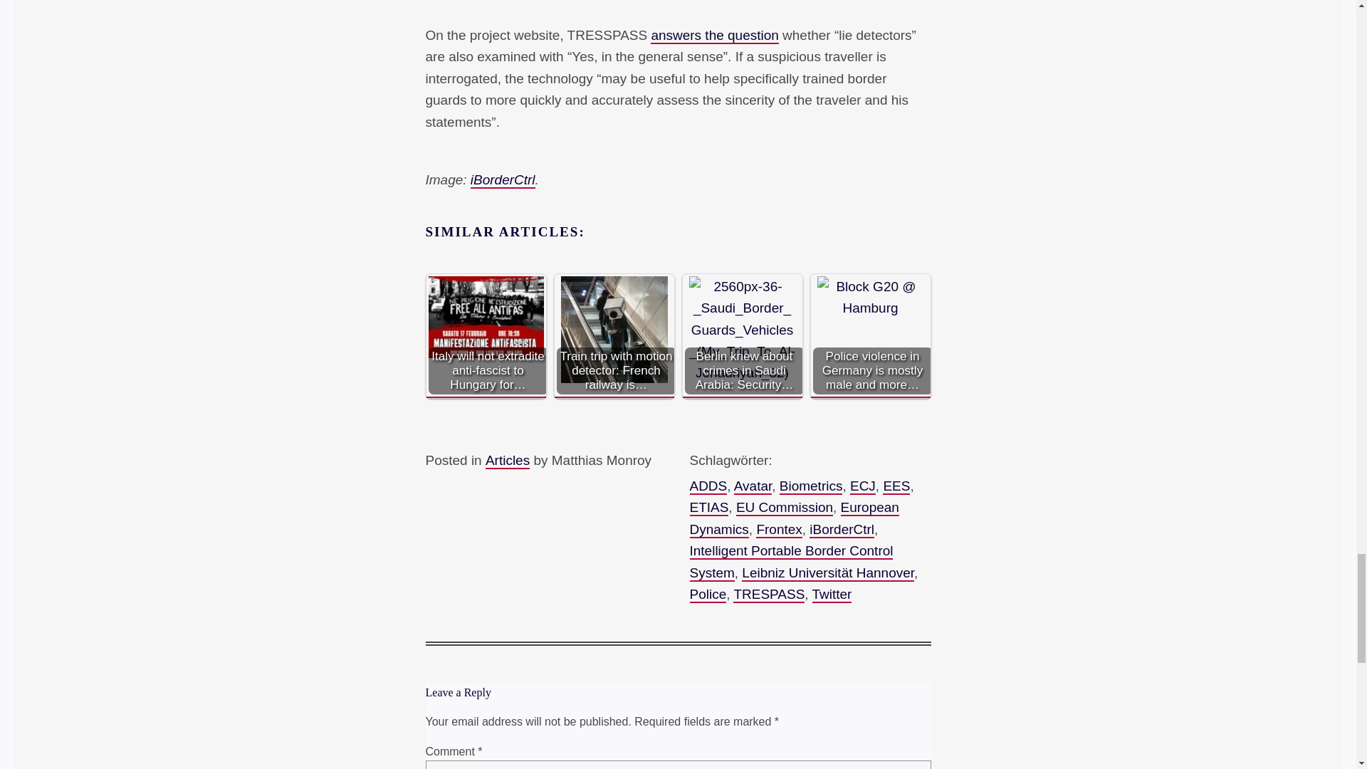 The width and height of the screenshot is (1367, 769). I want to click on ECJ, so click(863, 486).